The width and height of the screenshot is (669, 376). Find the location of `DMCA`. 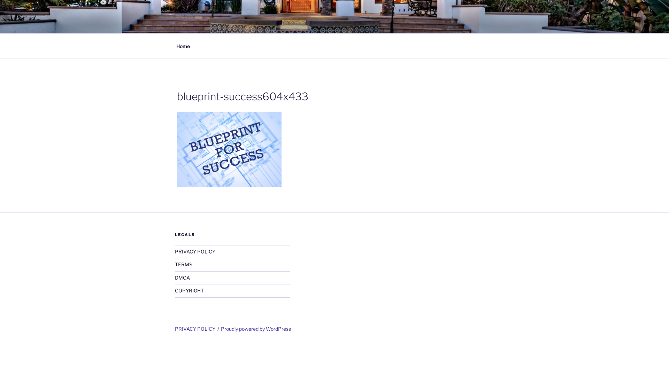

DMCA is located at coordinates (183, 278).